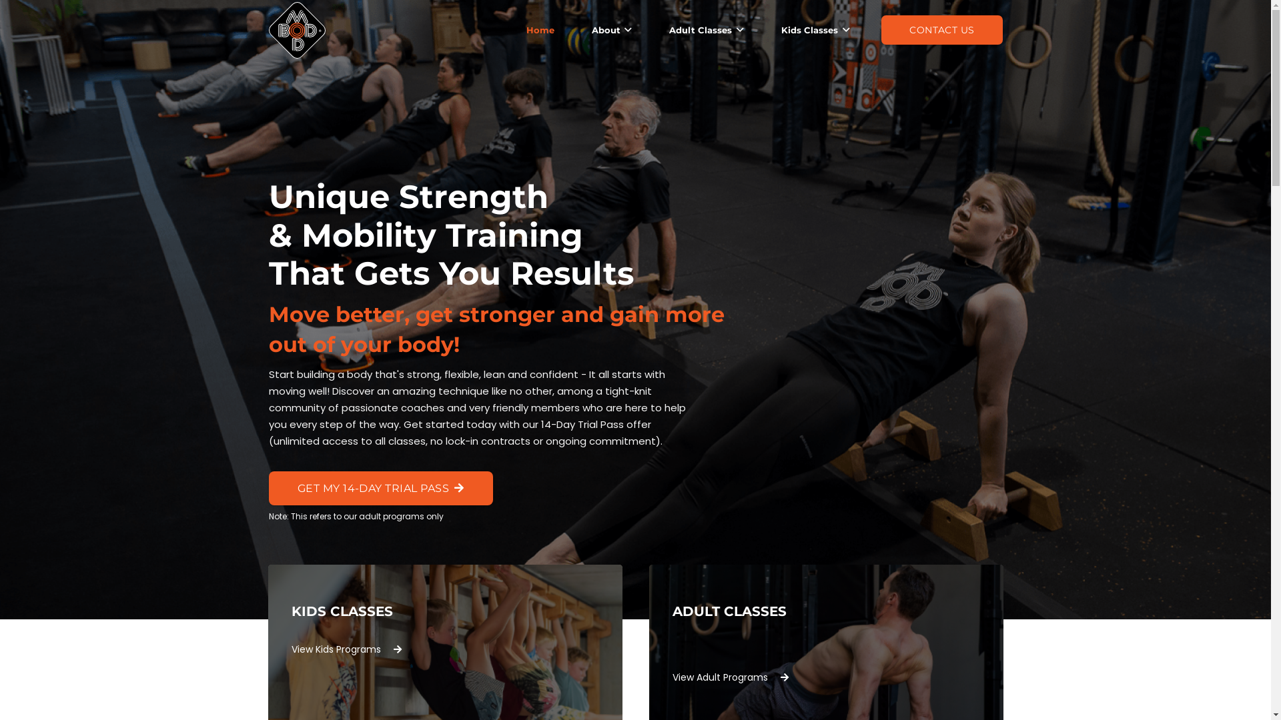  I want to click on Kids Classes, so click(815, 30).